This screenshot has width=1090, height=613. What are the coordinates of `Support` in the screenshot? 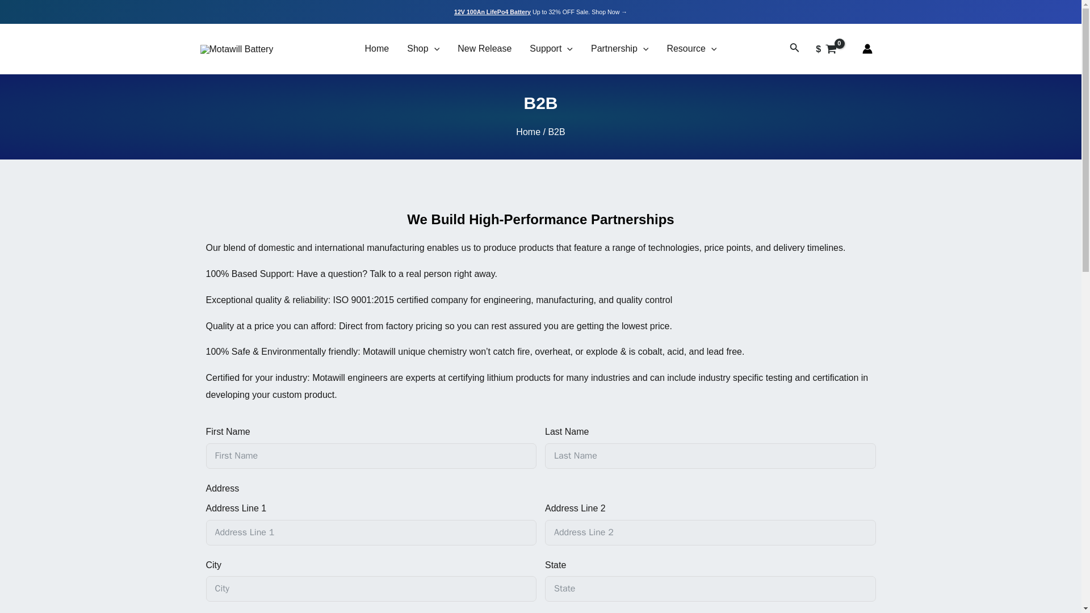 It's located at (551, 49).